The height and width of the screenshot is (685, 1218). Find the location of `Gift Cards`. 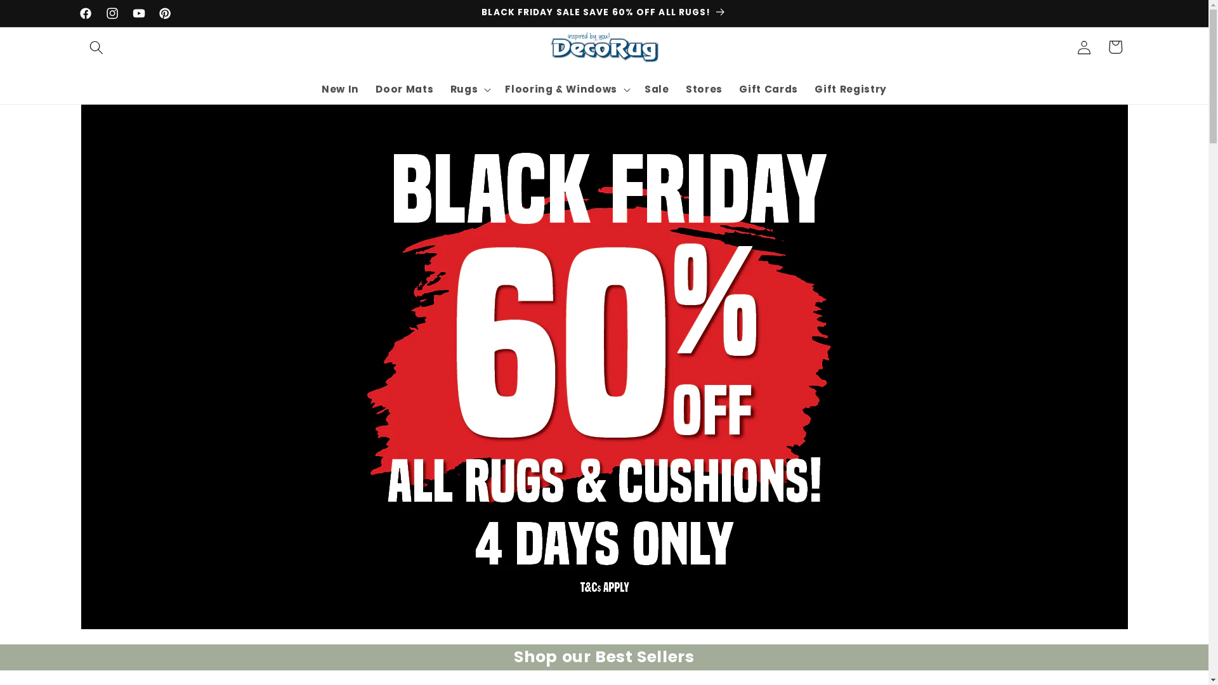

Gift Cards is located at coordinates (769, 89).